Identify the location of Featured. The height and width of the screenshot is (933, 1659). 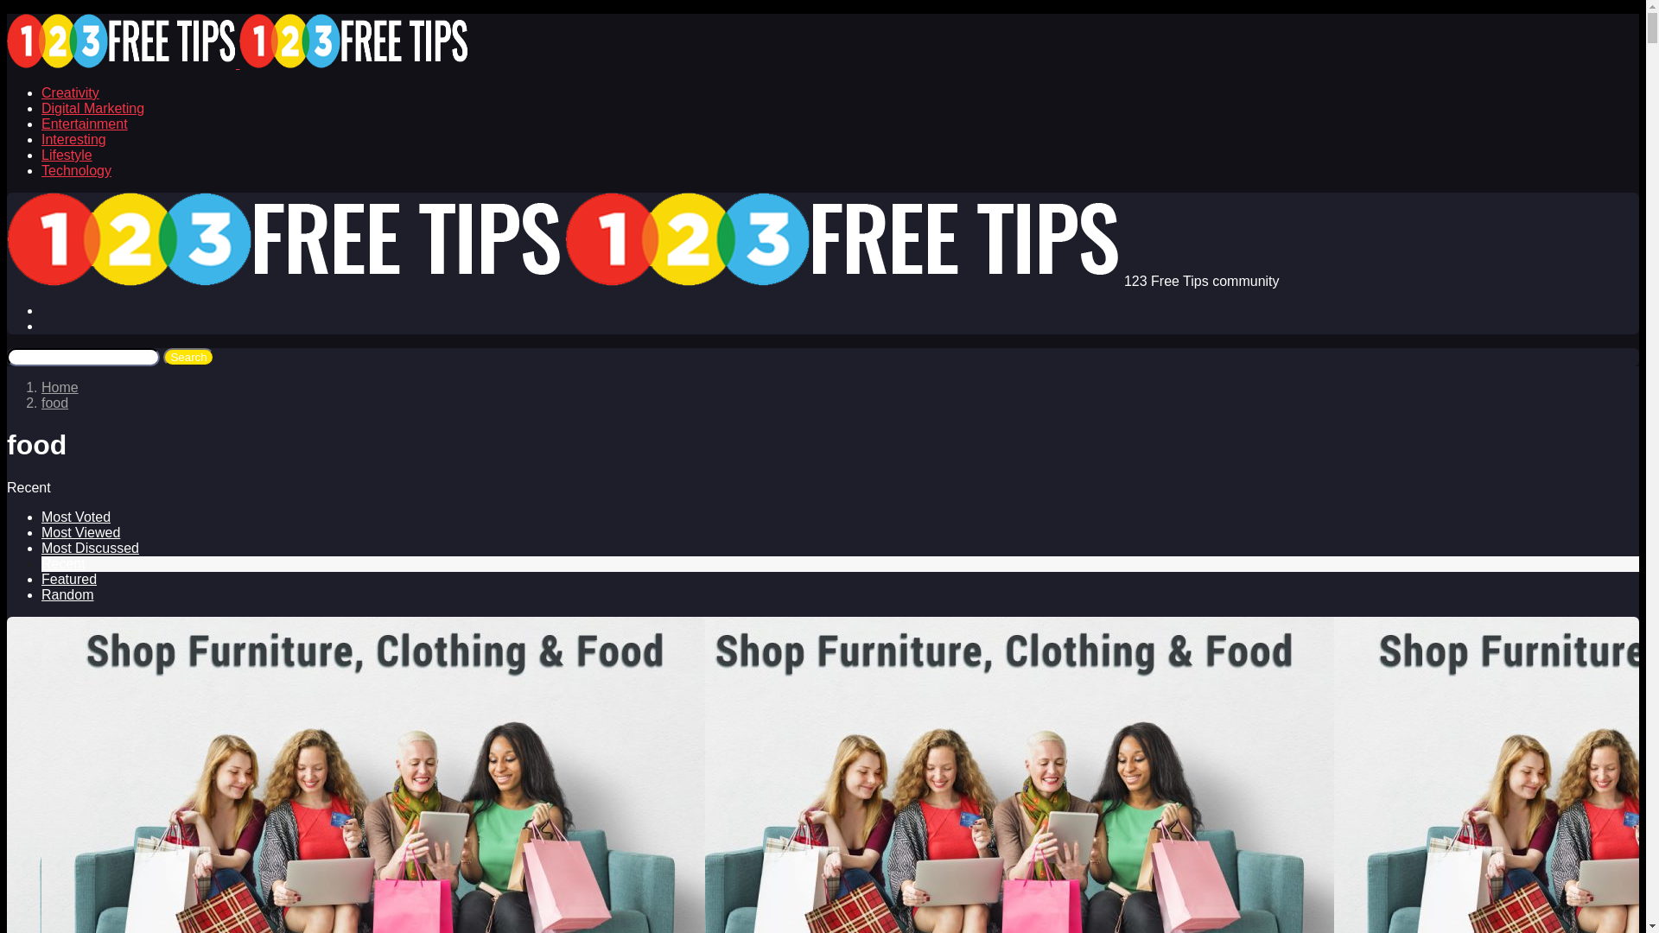
(69, 579).